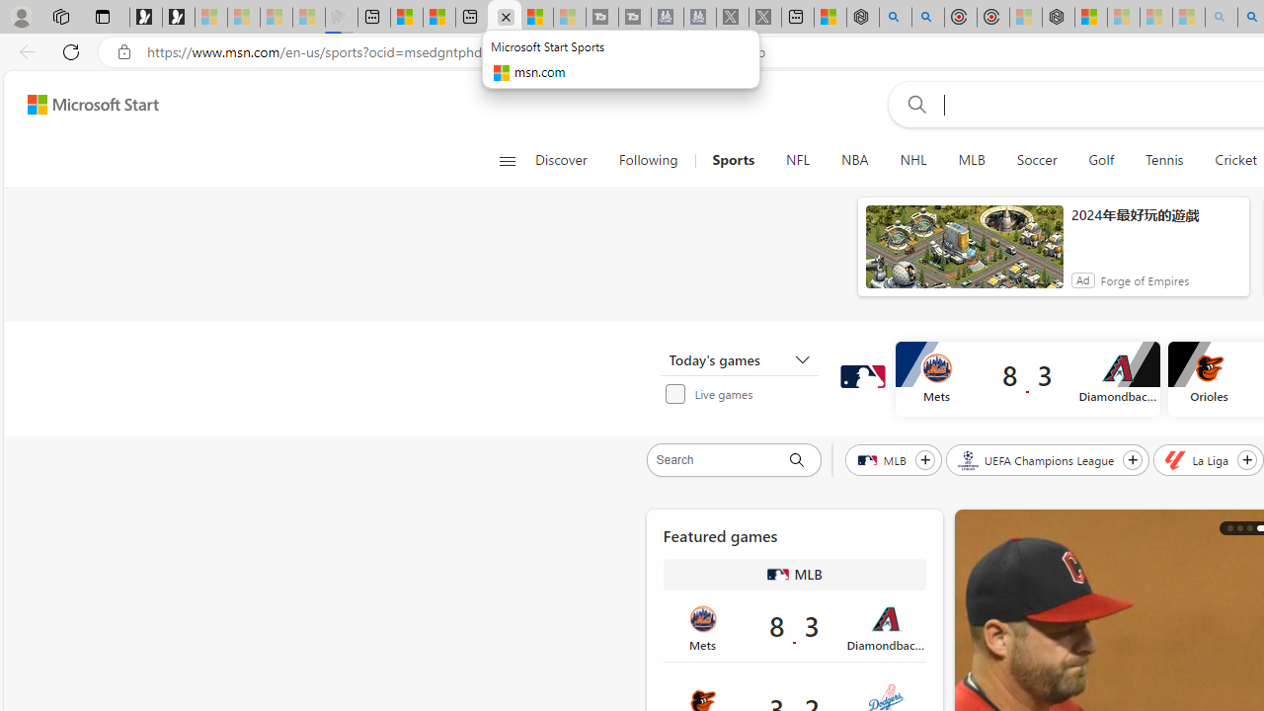 This screenshot has height=711, width=1264. Describe the element at coordinates (971, 160) in the screenshot. I see `MLB` at that location.